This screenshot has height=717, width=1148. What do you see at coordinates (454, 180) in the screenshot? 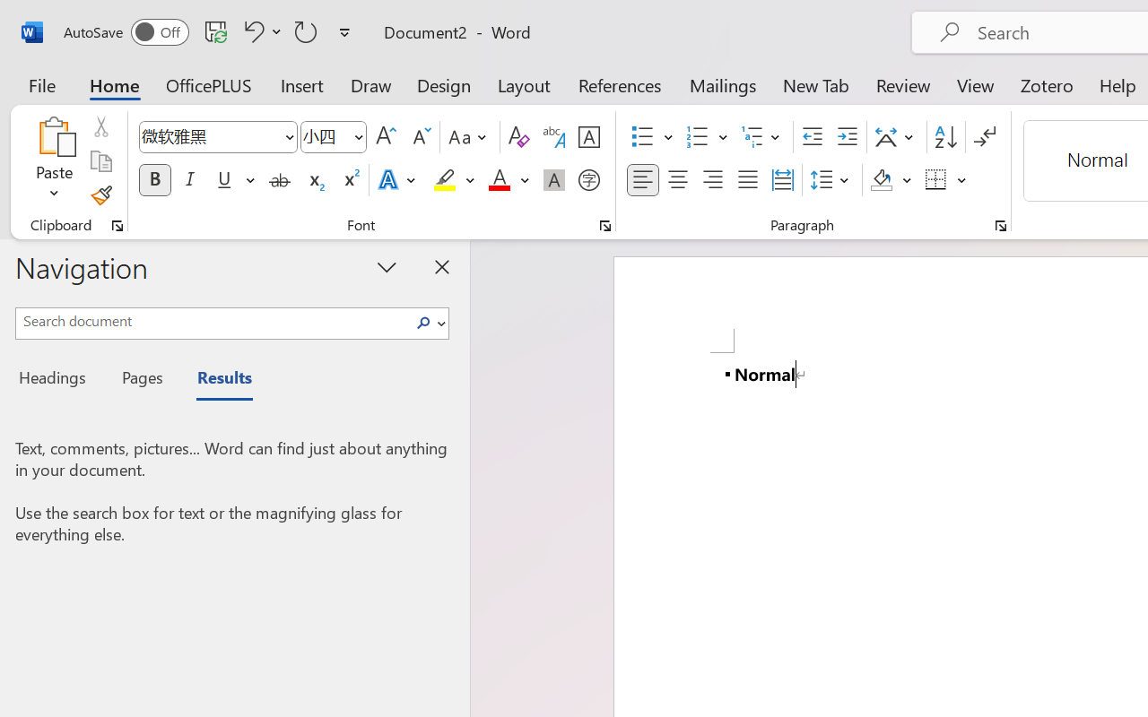
I see `Text Highlight Color` at bounding box center [454, 180].